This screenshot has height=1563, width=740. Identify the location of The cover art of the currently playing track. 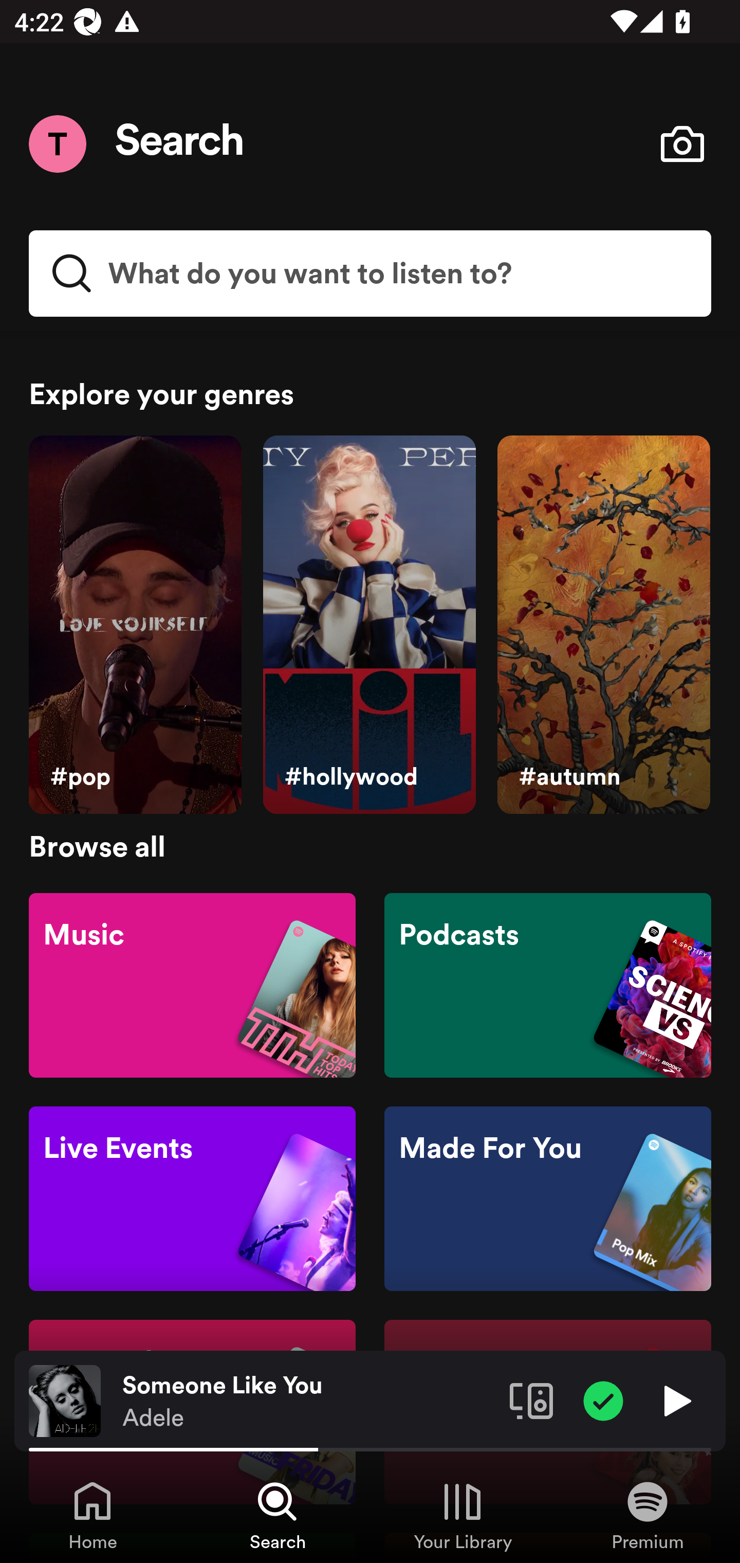
(65, 1400).